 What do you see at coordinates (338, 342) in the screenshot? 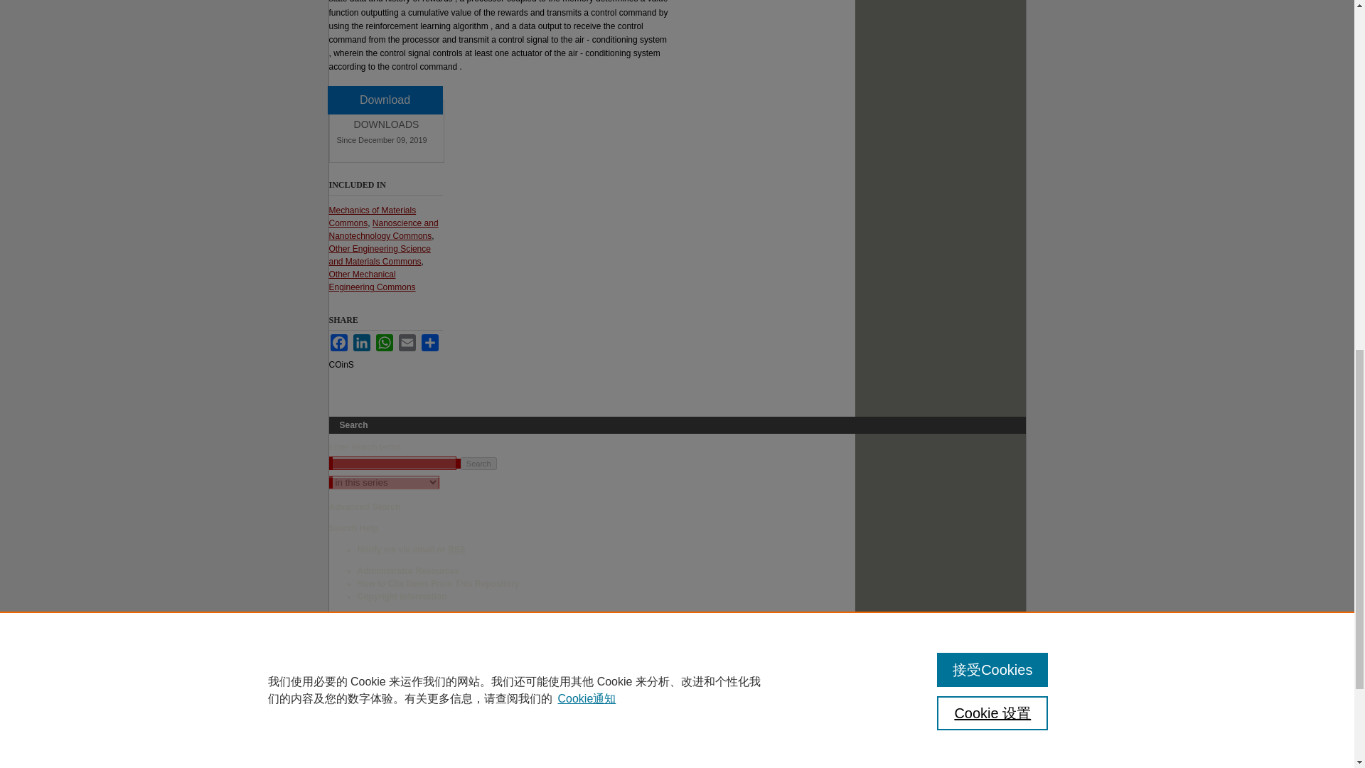
I see `Facebook` at bounding box center [338, 342].